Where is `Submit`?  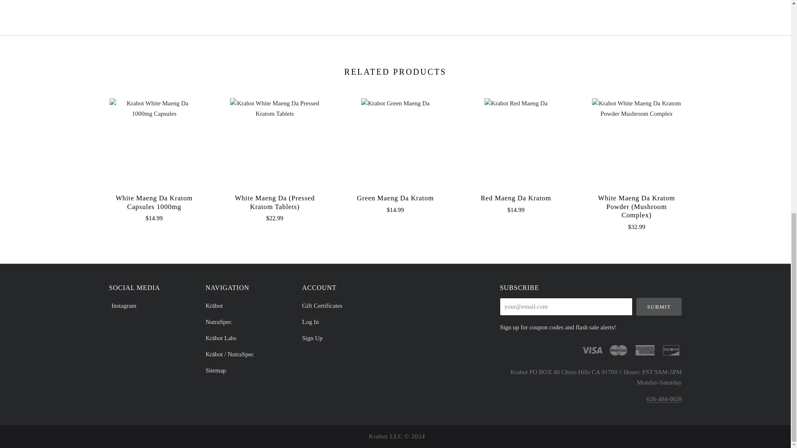
Submit is located at coordinates (659, 307).